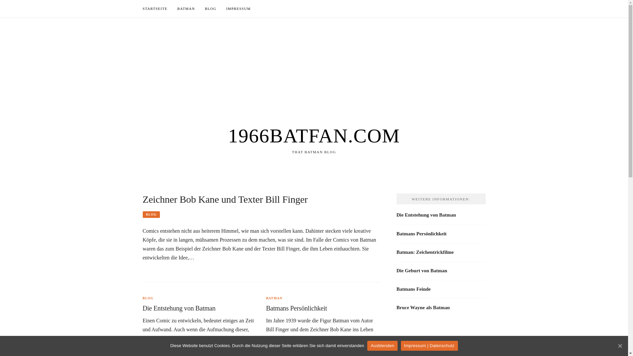 Image resolution: width=633 pixels, height=356 pixels. I want to click on Skip to content, so click(0, 0).